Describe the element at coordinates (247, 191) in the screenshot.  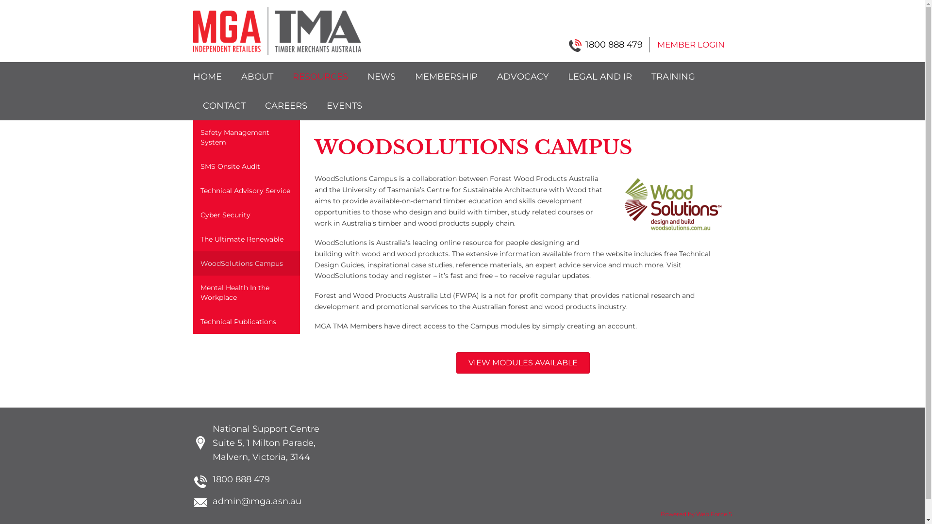
I see `Technical Advisory Service` at that location.